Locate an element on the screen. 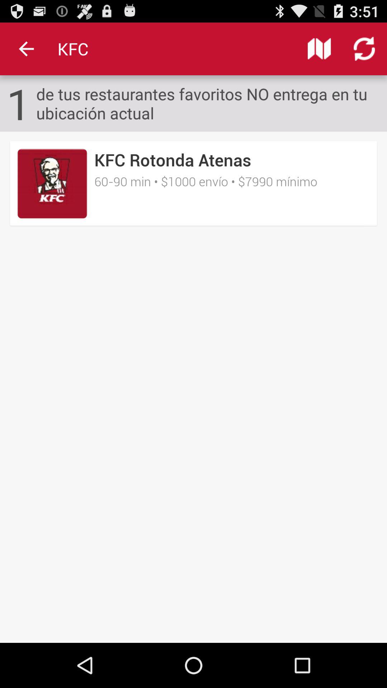  swipe to the de tus restaurantes item is located at coordinates (211, 103).